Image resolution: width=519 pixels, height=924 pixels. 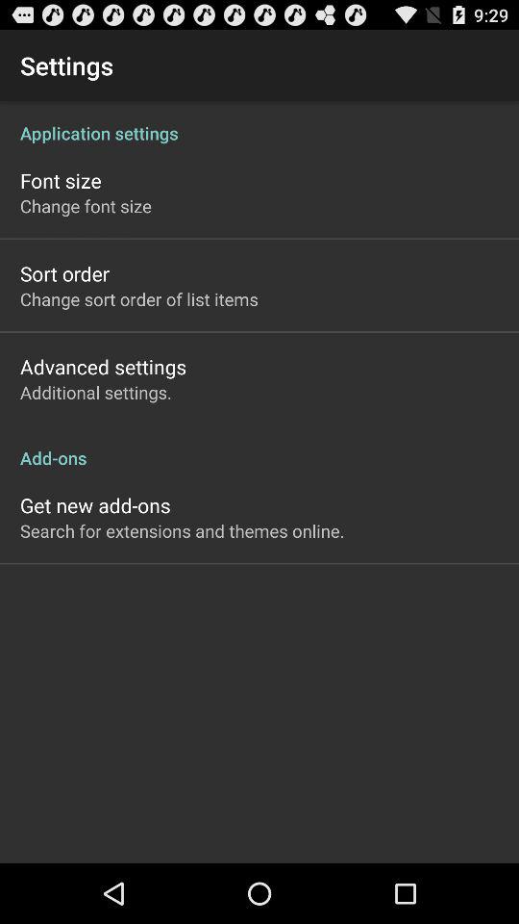 I want to click on turn off additional settings. icon, so click(x=96, y=393).